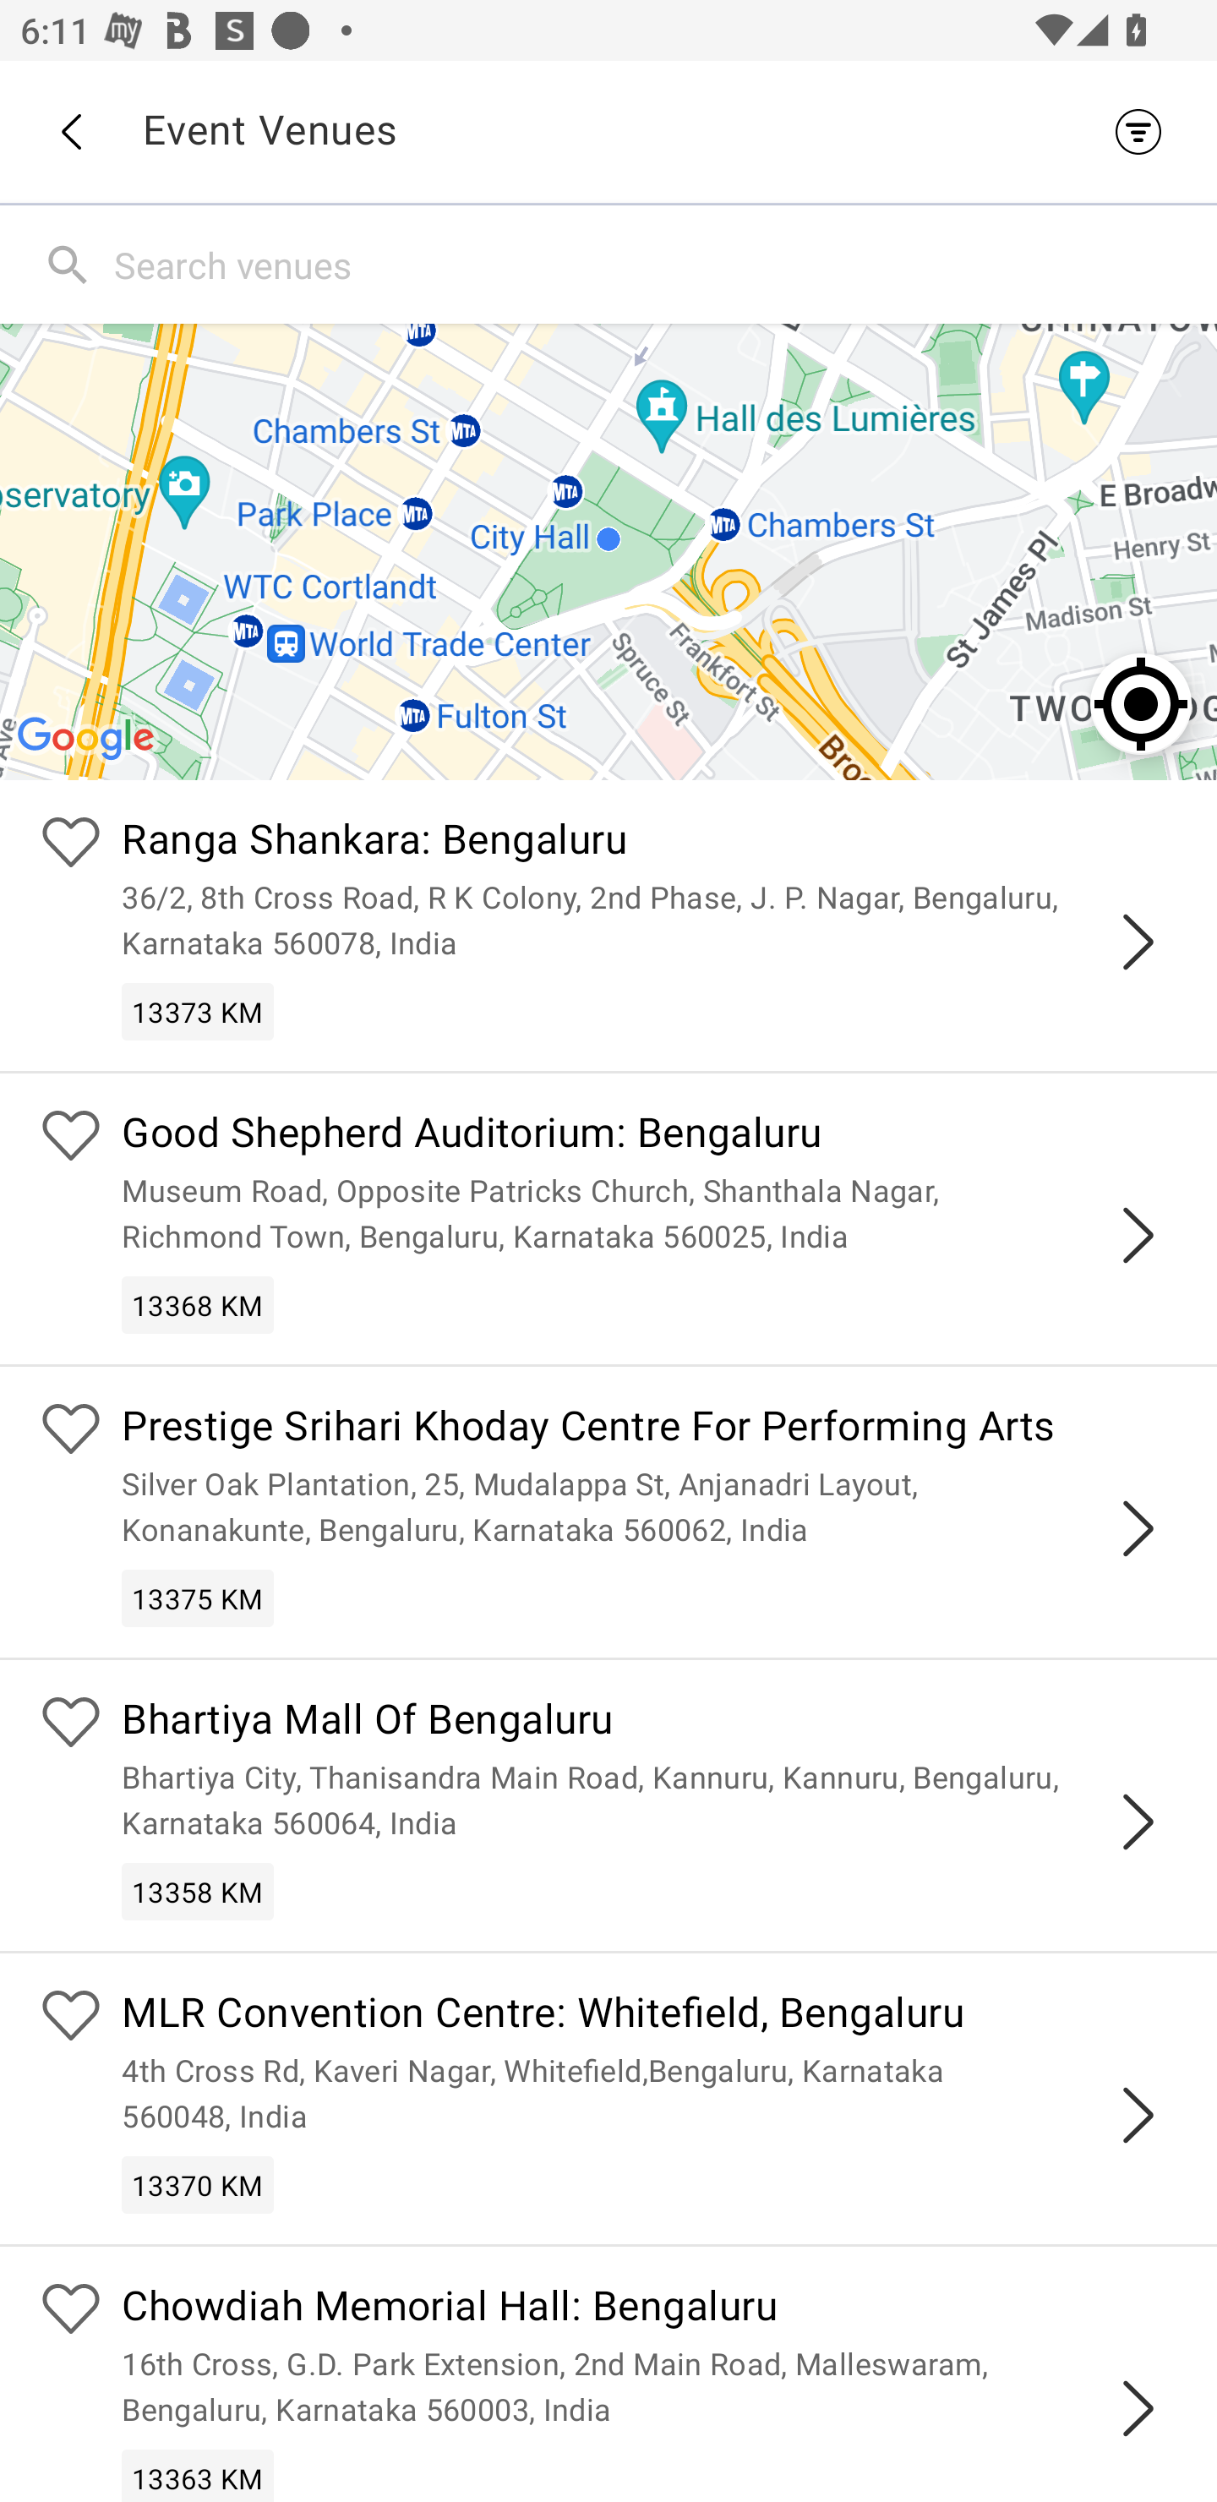  I want to click on 13370 KM, so click(198, 2185).